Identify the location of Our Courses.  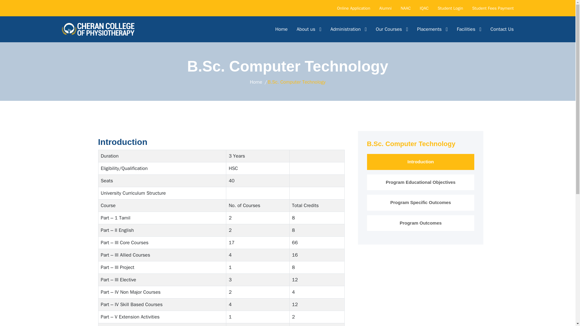
(392, 29).